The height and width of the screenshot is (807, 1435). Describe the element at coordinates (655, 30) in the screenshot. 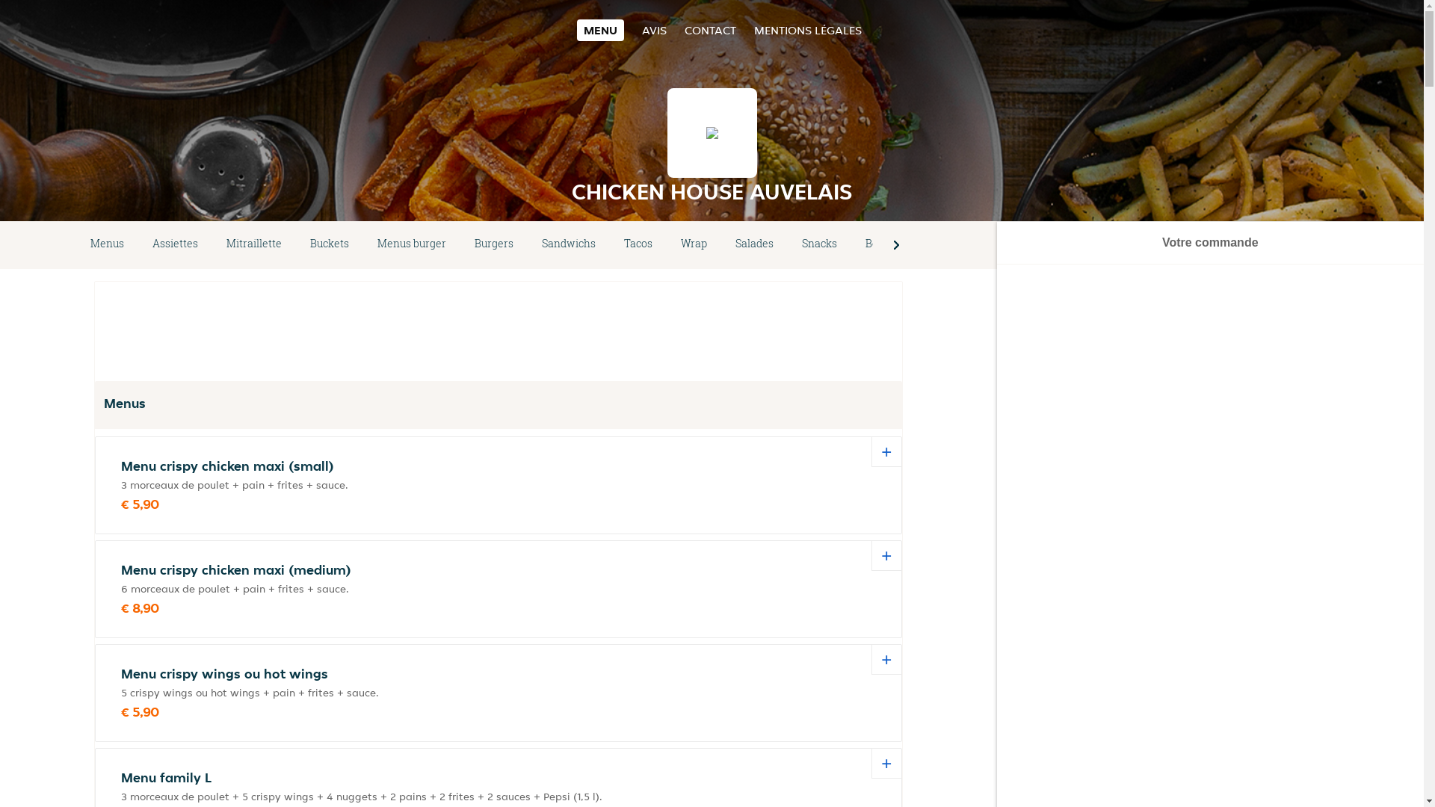

I see `AVIS` at that location.